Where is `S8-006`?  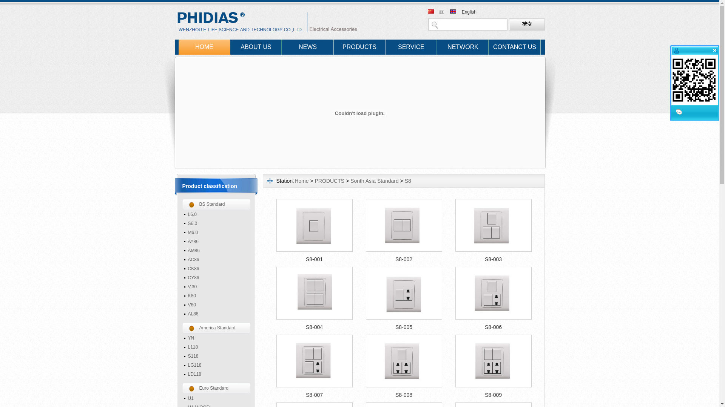 S8-006 is located at coordinates (493, 327).